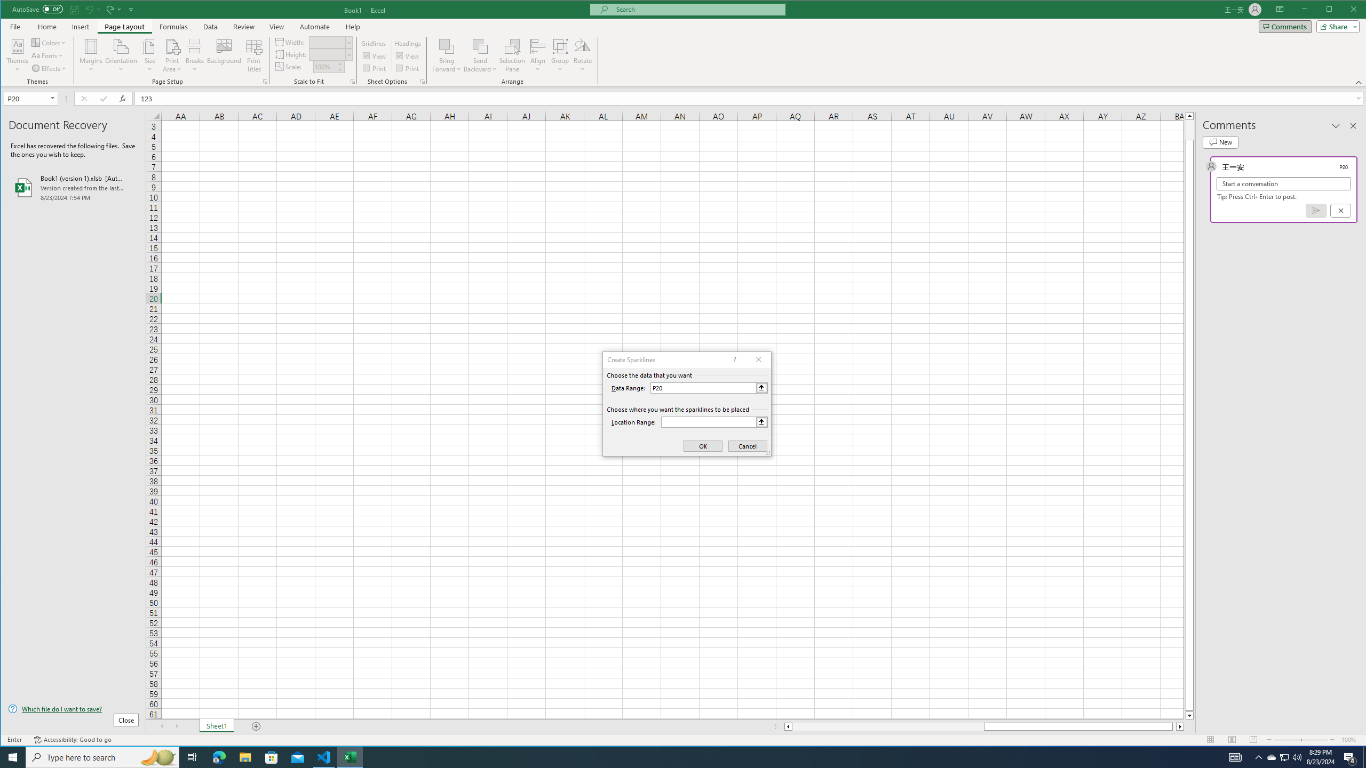  What do you see at coordinates (328, 43) in the screenshot?
I see `Width` at bounding box center [328, 43].